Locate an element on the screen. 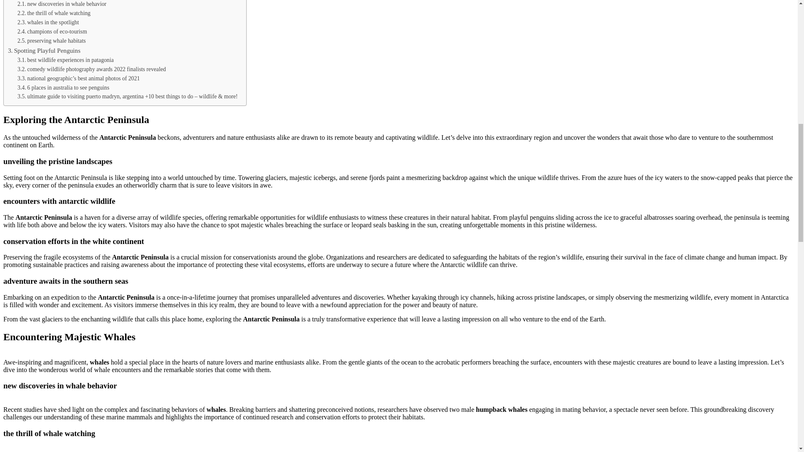  champions of eco-tourism is located at coordinates (52, 32).